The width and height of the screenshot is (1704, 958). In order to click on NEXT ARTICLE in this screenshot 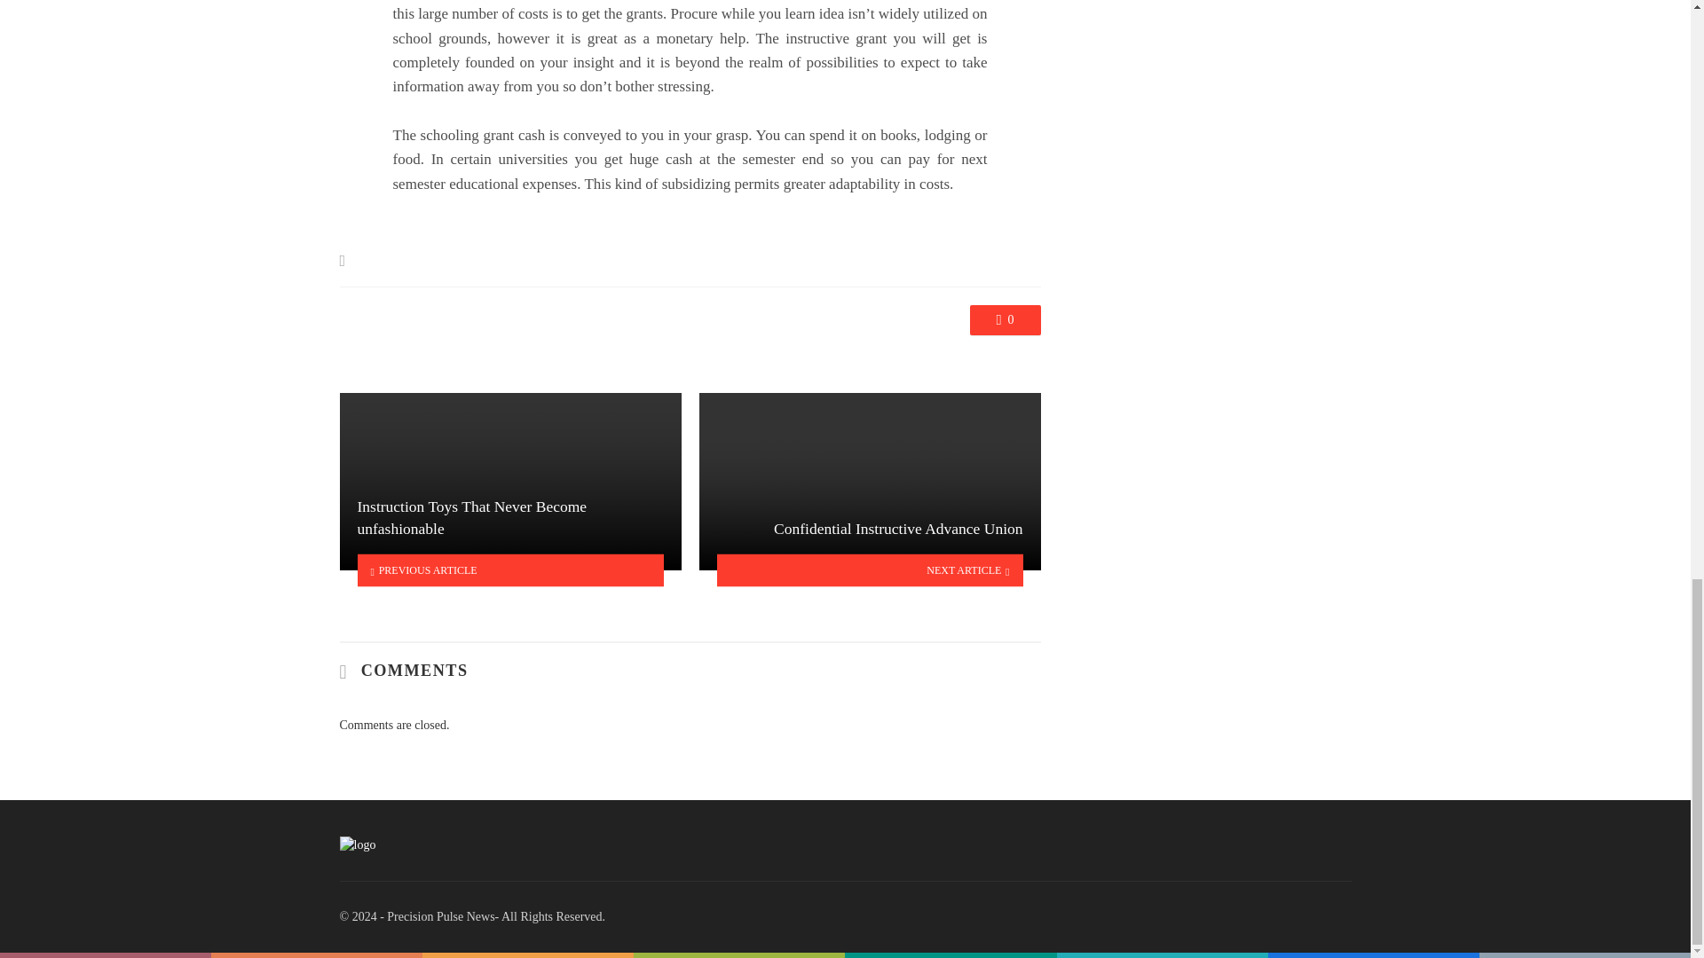, I will do `click(870, 571)`.